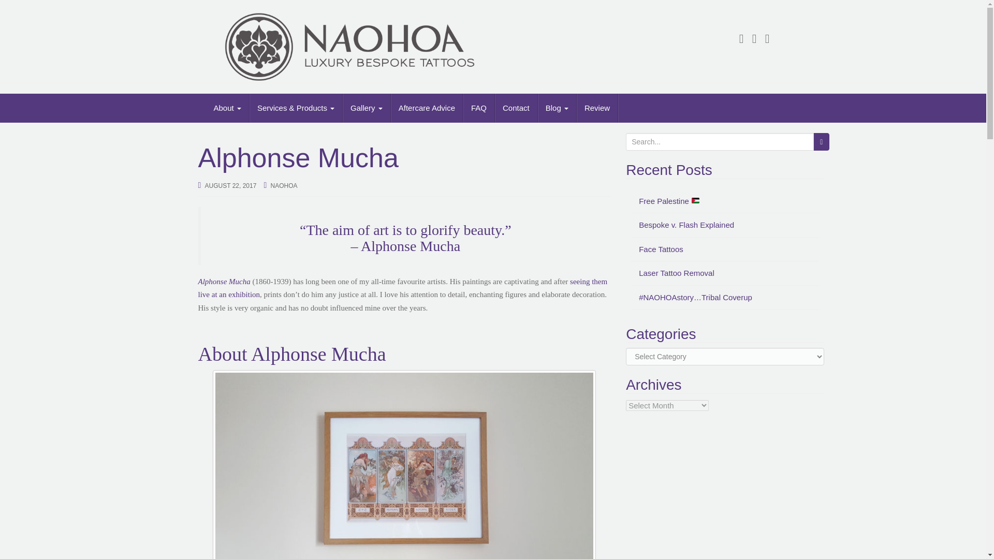 The image size is (994, 559). What do you see at coordinates (427, 108) in the screenshot?
I see `Aftercare Advice` at bounding box center [427, 108].